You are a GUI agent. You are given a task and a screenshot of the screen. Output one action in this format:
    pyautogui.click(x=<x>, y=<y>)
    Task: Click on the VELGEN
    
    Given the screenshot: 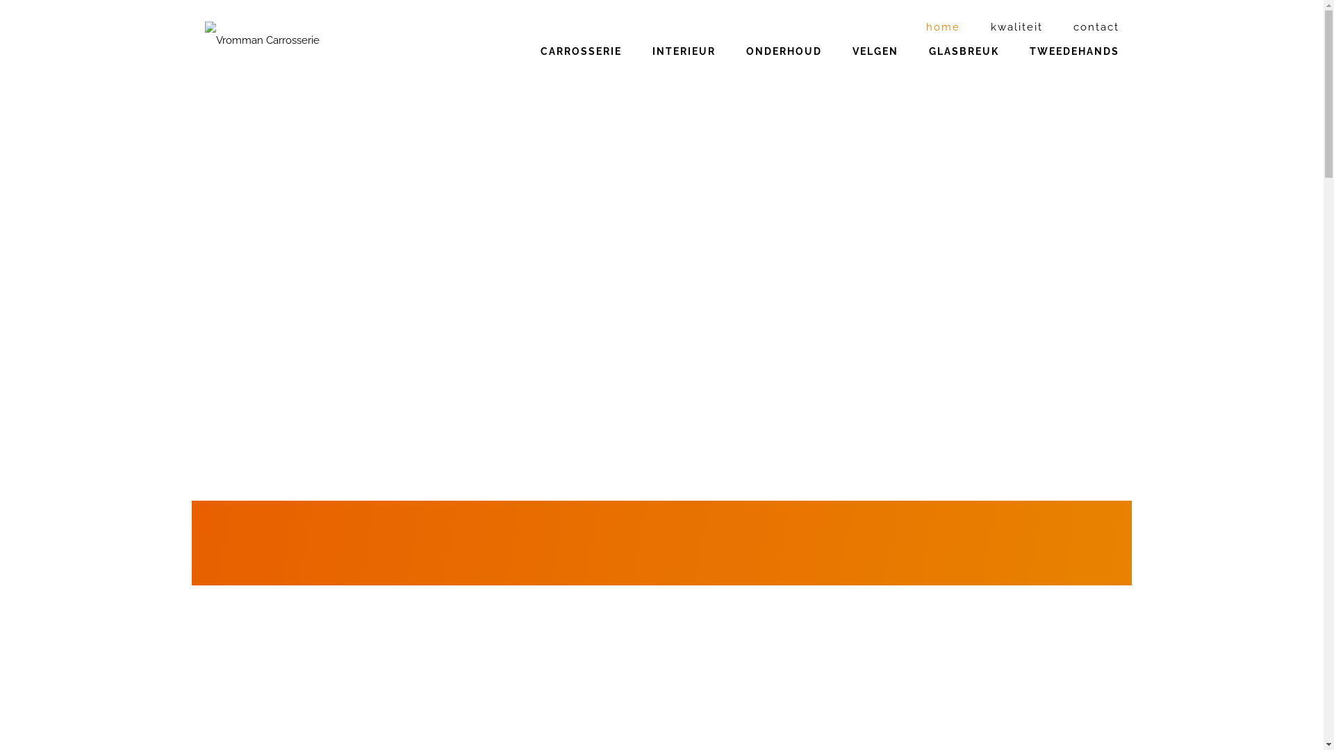 What is the action you would take?
    pyautogui.click(x=875, y=72)
    